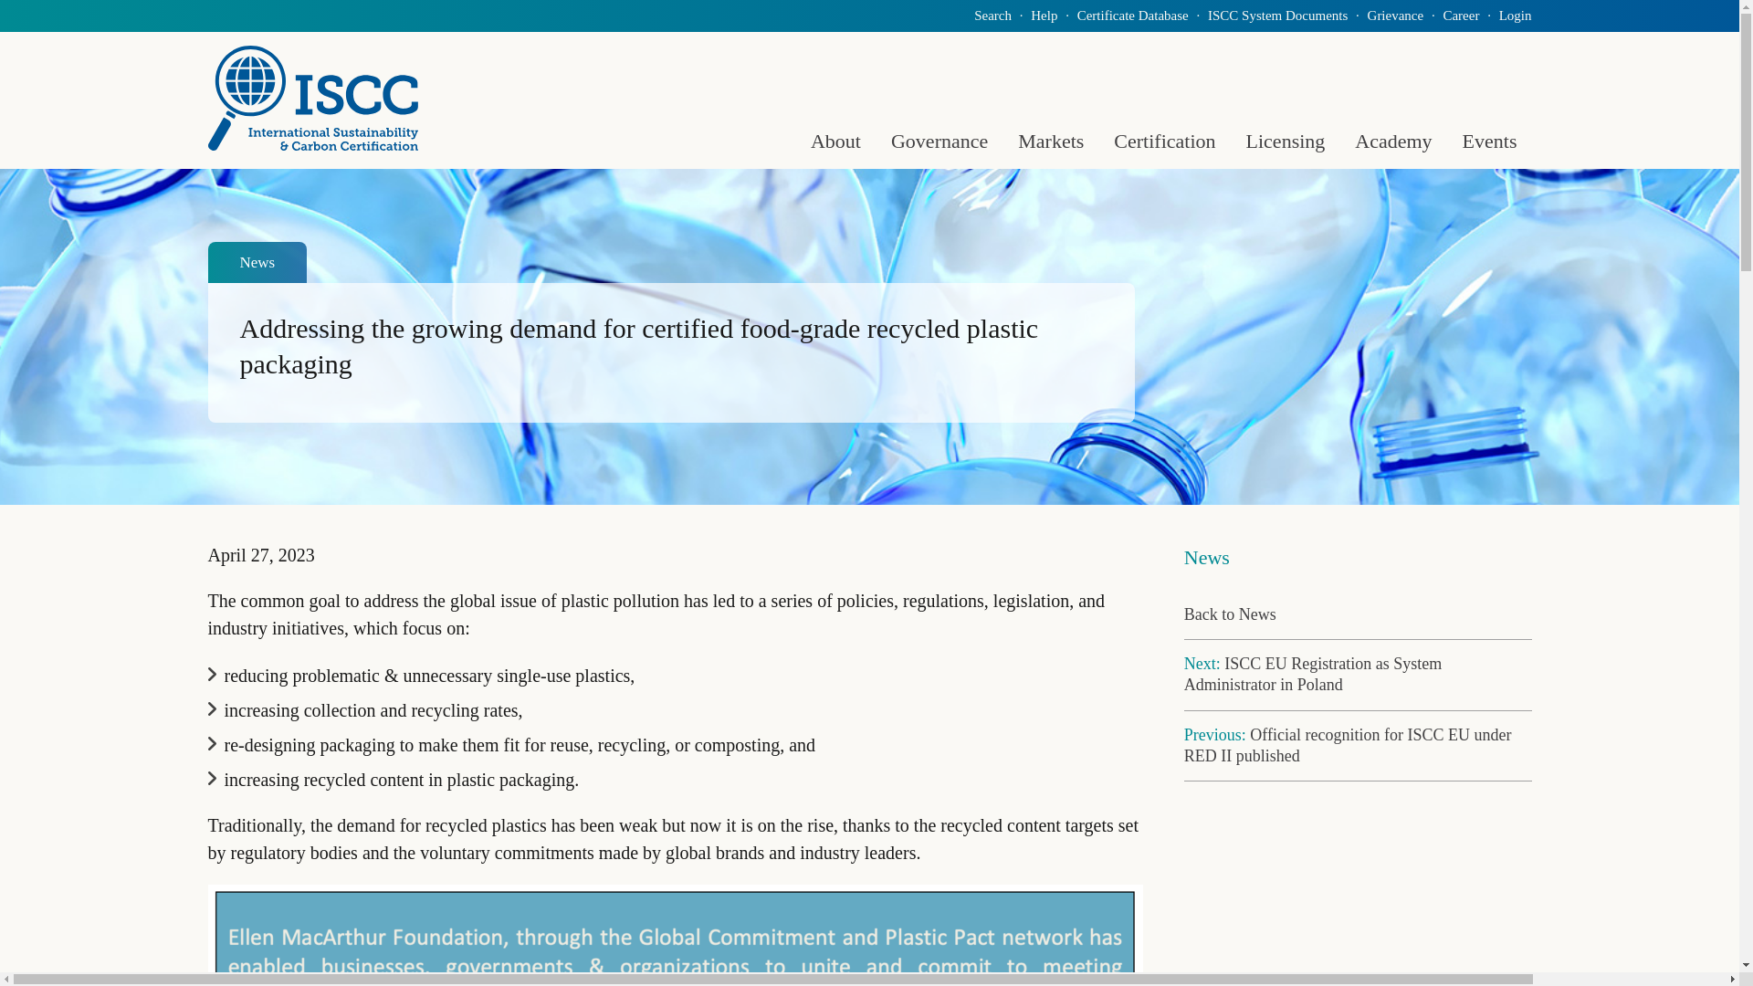  Describe the element at coordinates (1516, 15) in the screenshot. I see `Login` at that location.